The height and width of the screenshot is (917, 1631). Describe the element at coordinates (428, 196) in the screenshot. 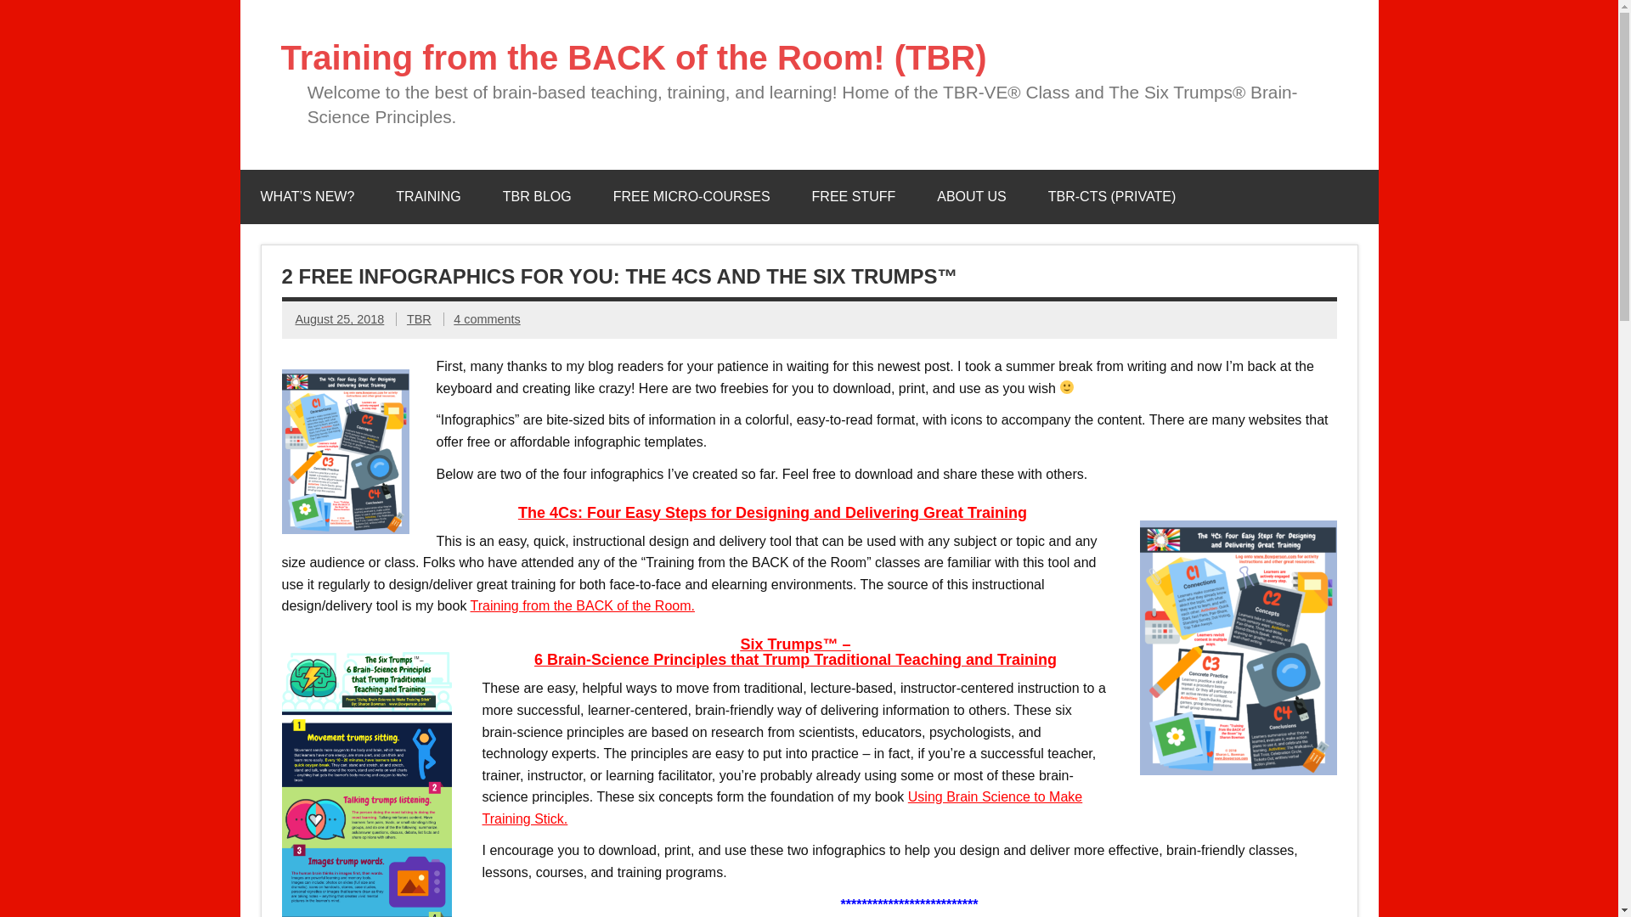

I see `TRAINING` at that location.